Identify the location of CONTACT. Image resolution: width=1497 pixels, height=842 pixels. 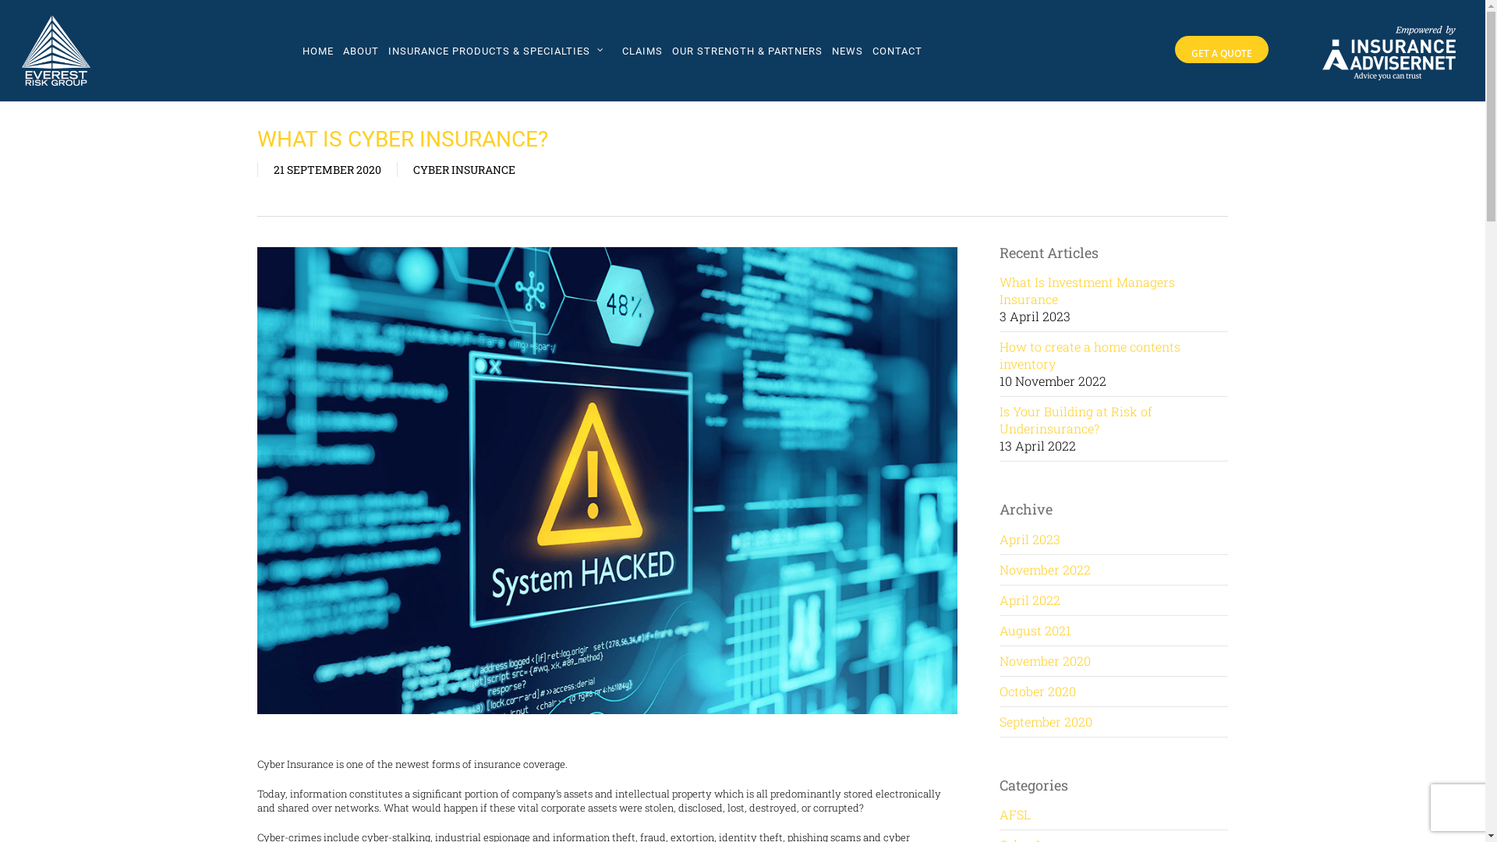
(897, 50).